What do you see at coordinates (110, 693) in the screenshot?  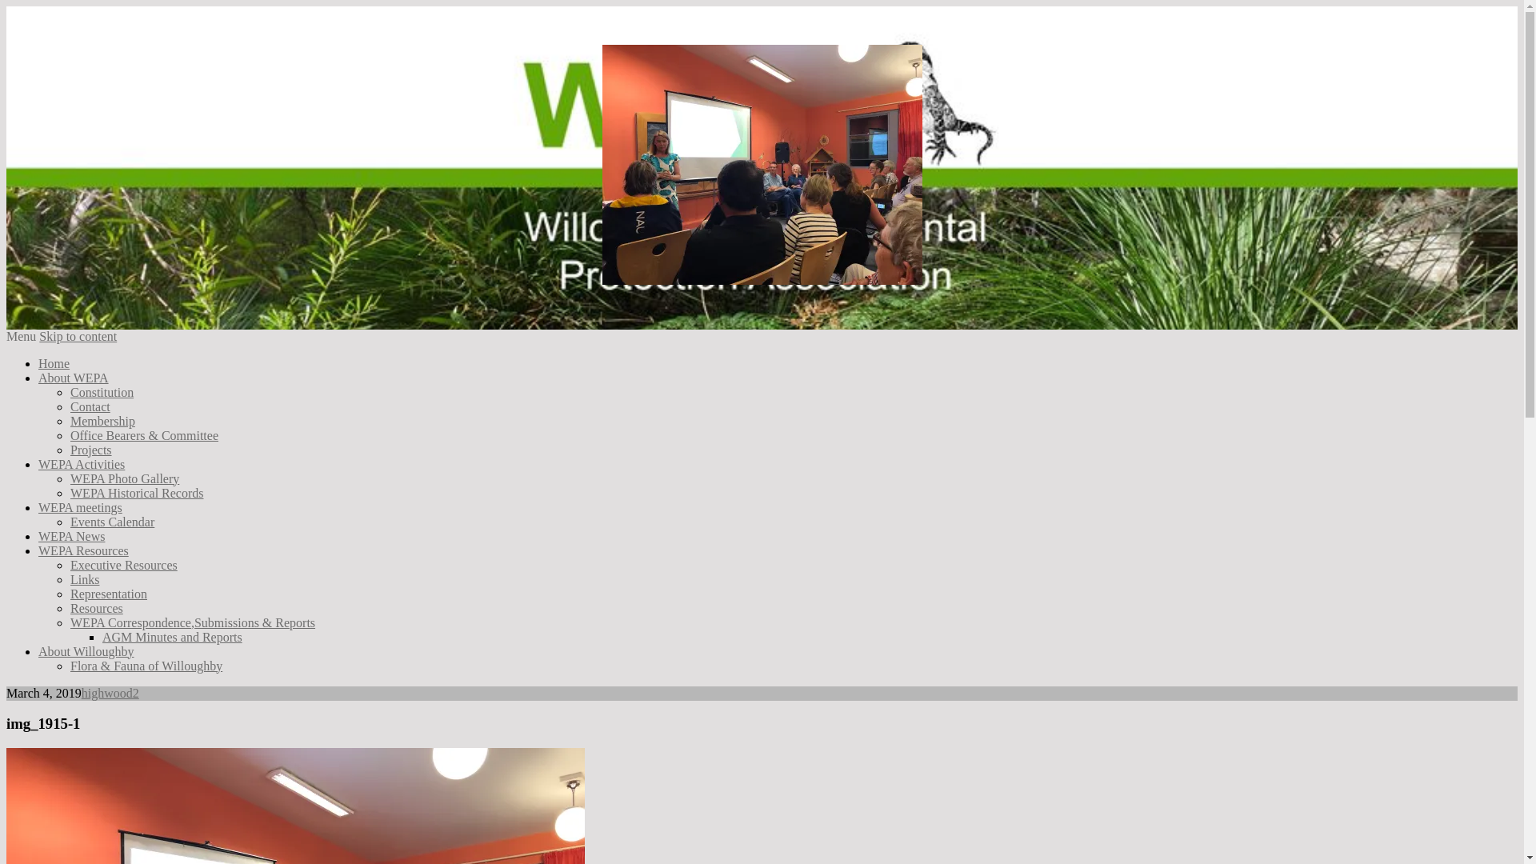 I see `highwood2` at bounding box center [110, 693].